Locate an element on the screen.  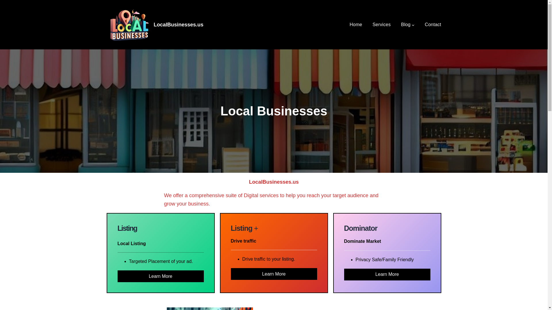
Learn More is located at coordinates (387, 274).